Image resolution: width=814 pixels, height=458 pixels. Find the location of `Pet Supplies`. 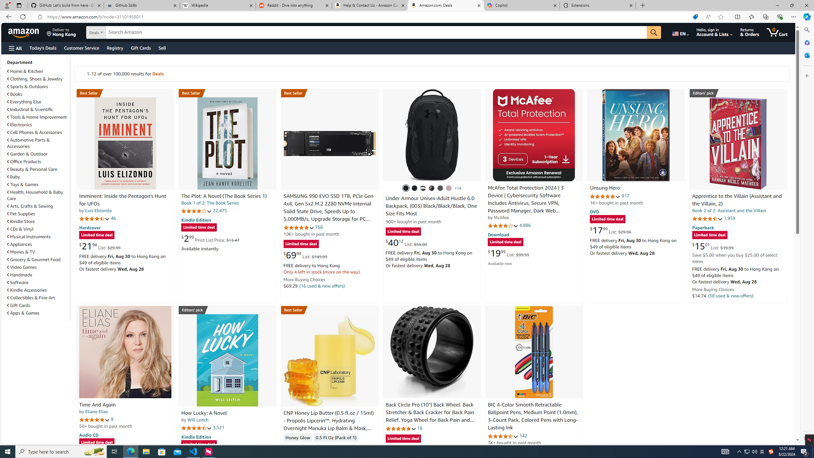

Pet Supplies is located at coordinates (38, 214).